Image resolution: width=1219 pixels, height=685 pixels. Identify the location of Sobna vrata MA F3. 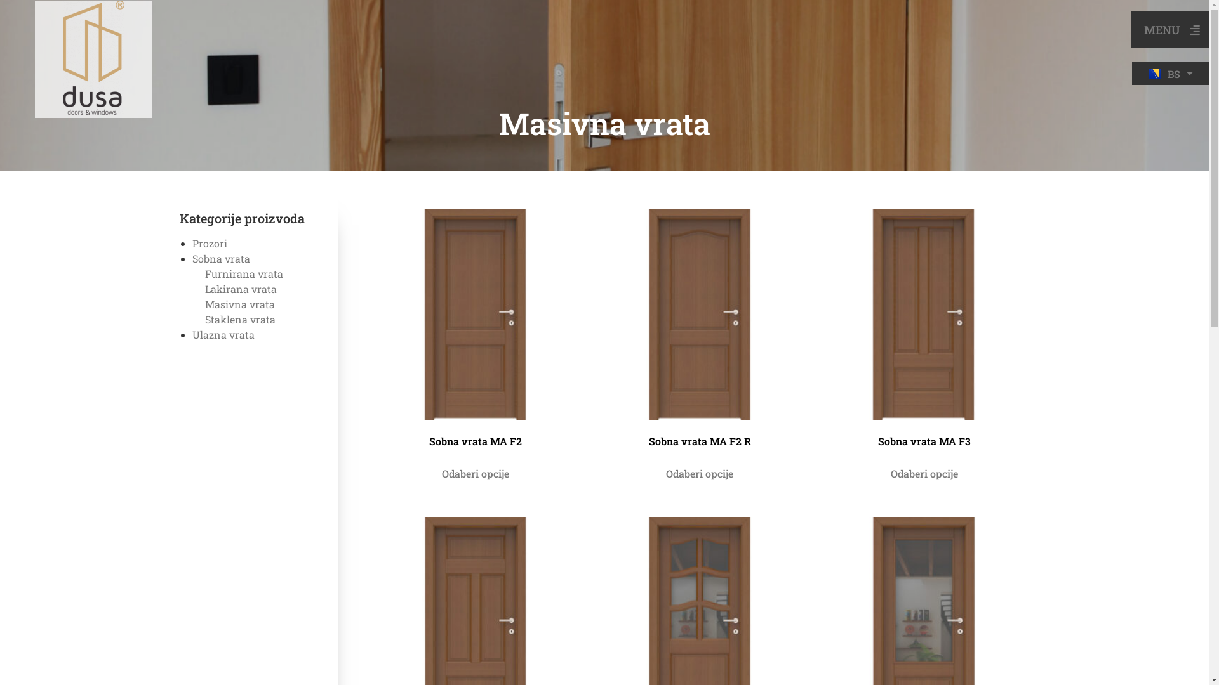
(924, 331).